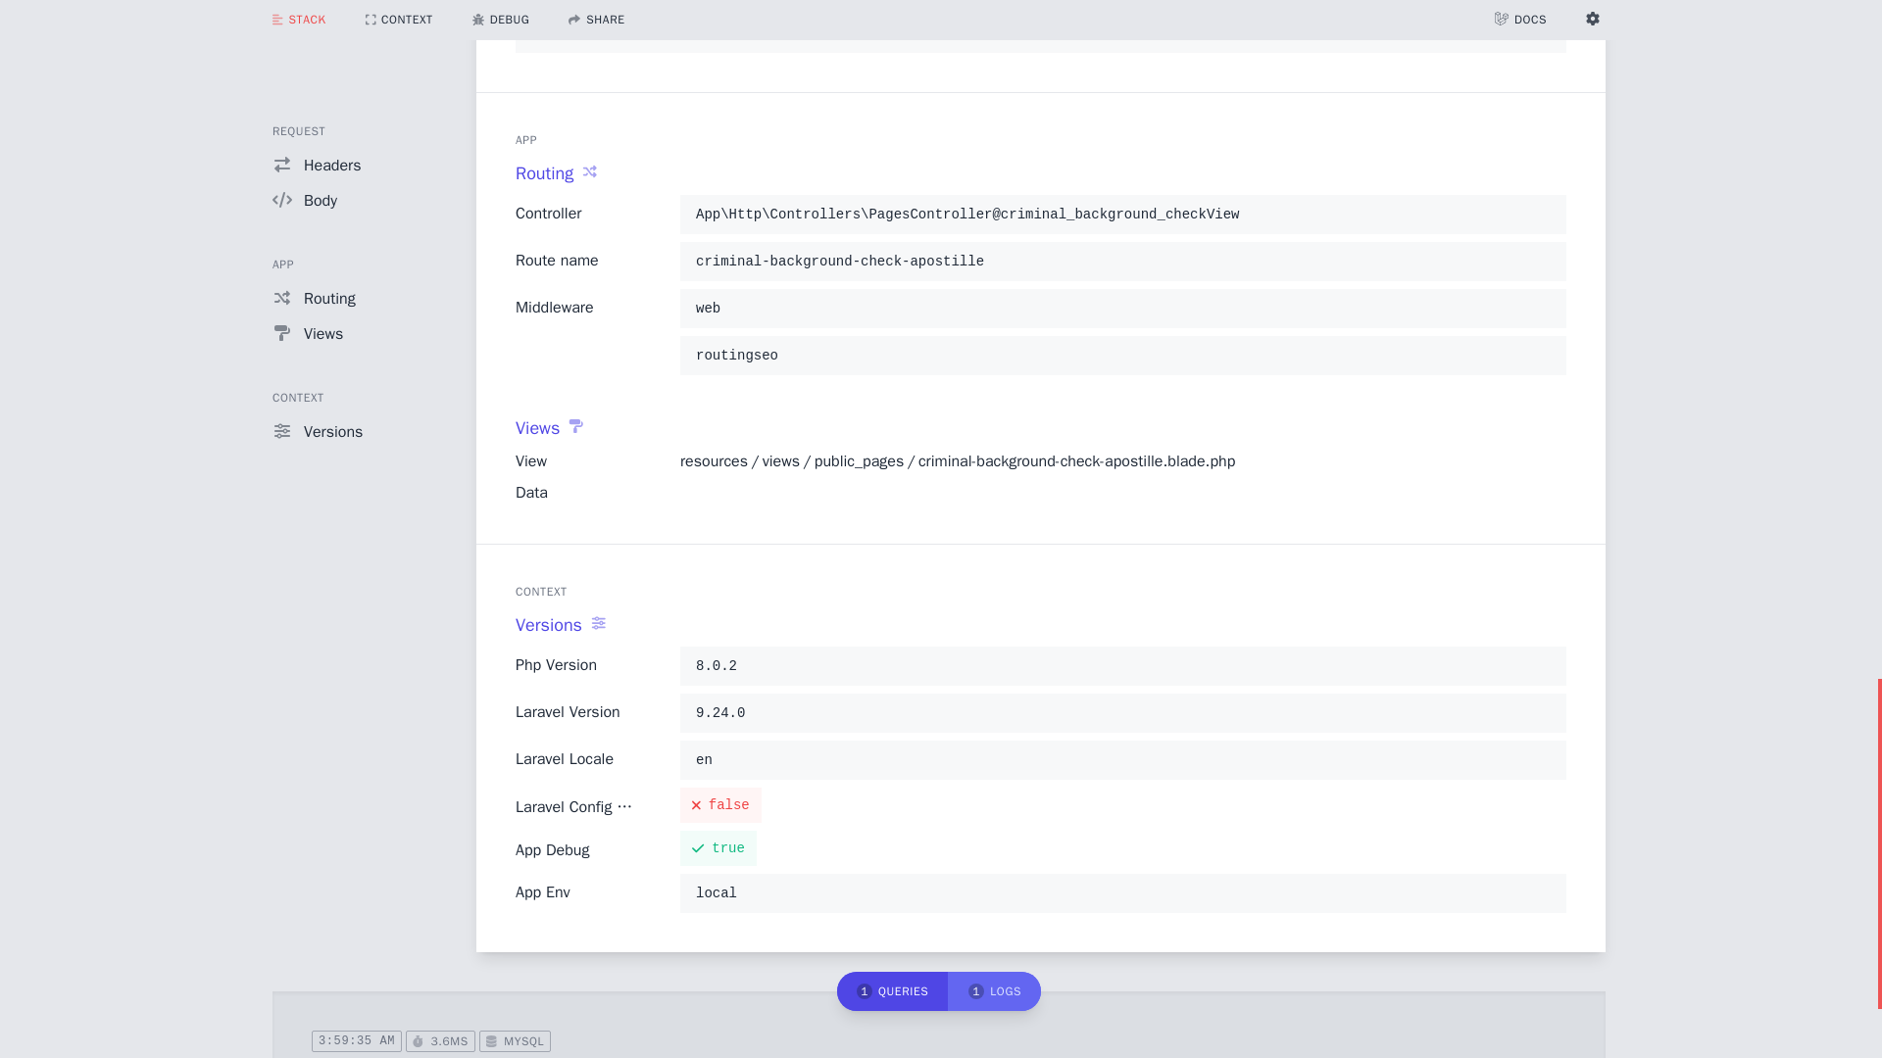 This screenshot has height=1058, width=1882. Describe the element at coordinates (1122, 260) in the screenshot. I see `criminal-background-check-apostille` at that location.